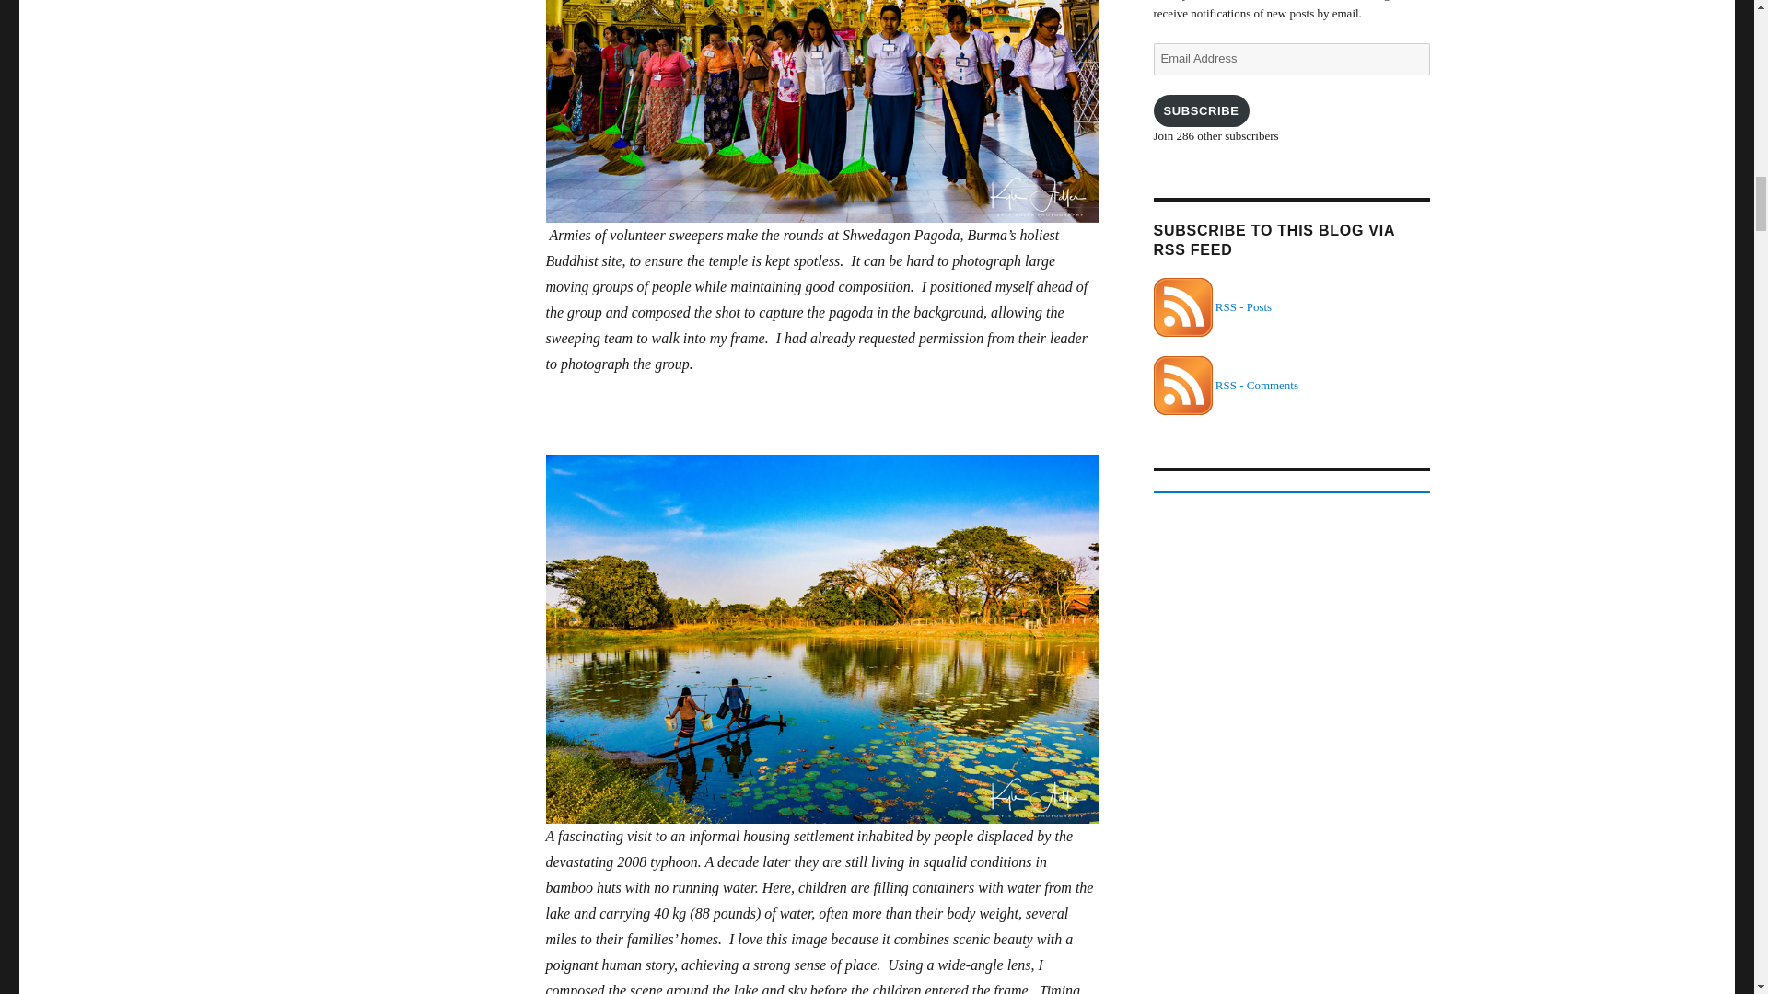  I want to click on Subscribe to posts, so click(1212, 307).